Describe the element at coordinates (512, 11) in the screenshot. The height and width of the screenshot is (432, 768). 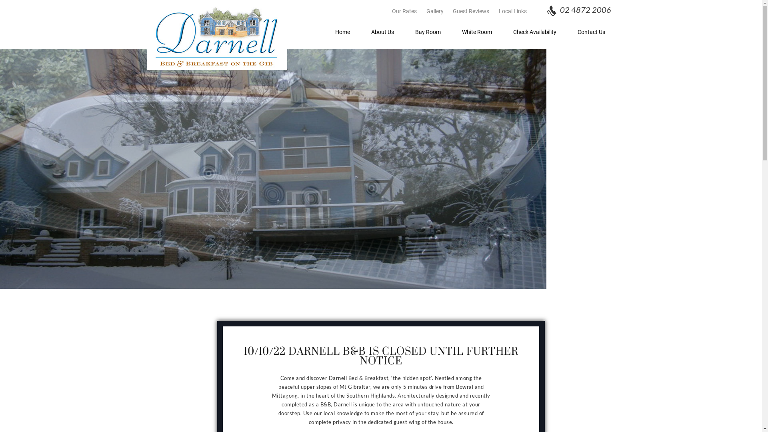
I see `Local Links` at that location.